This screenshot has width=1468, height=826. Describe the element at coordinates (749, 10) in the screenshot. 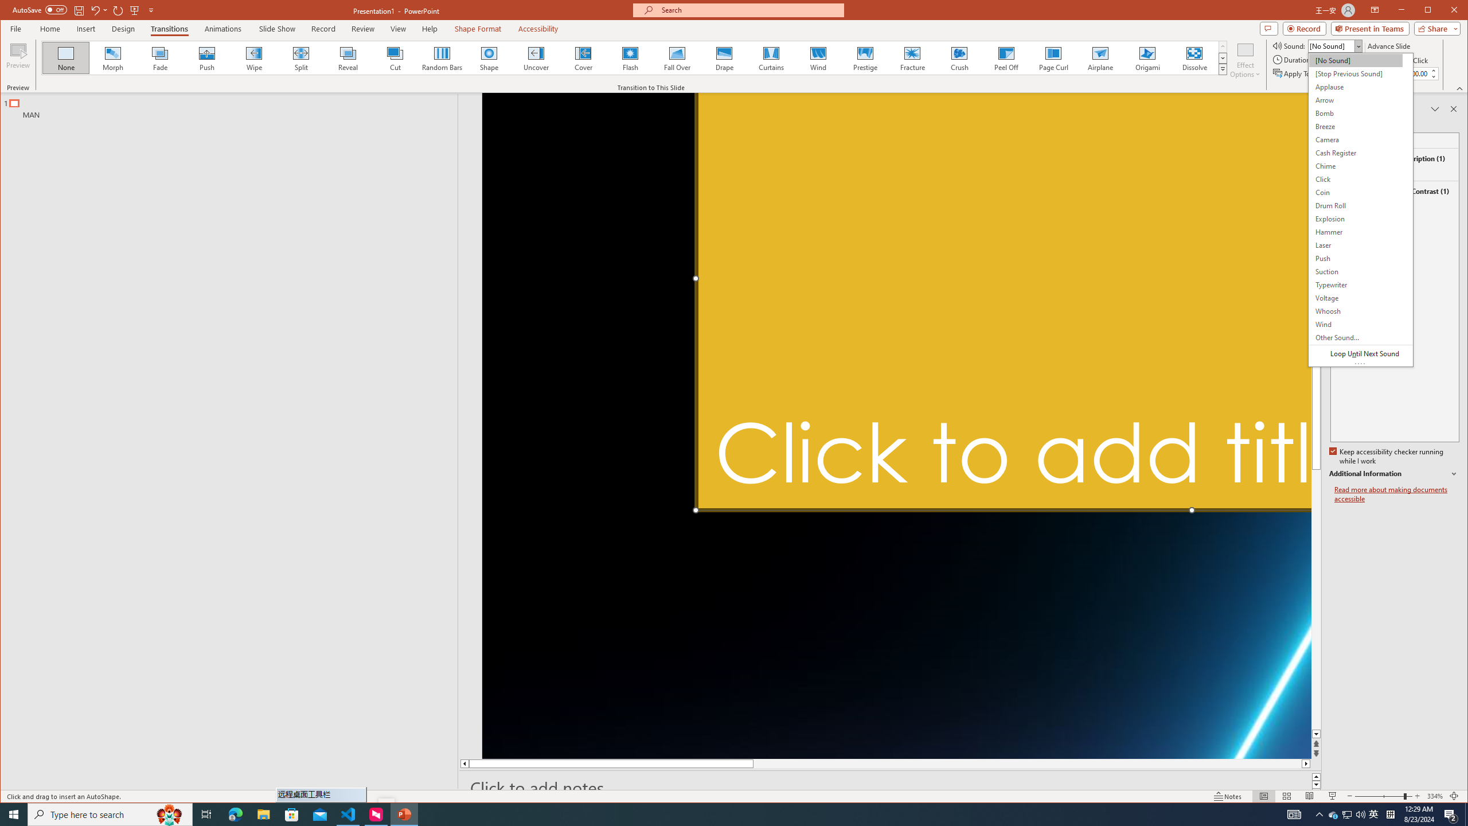

I see `Microsoft search` at that location.